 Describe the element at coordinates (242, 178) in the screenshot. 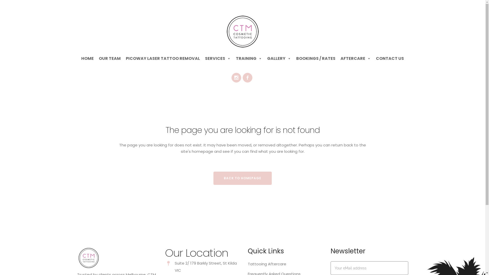

I see `BACK TO HOMEPAGE` at that location.